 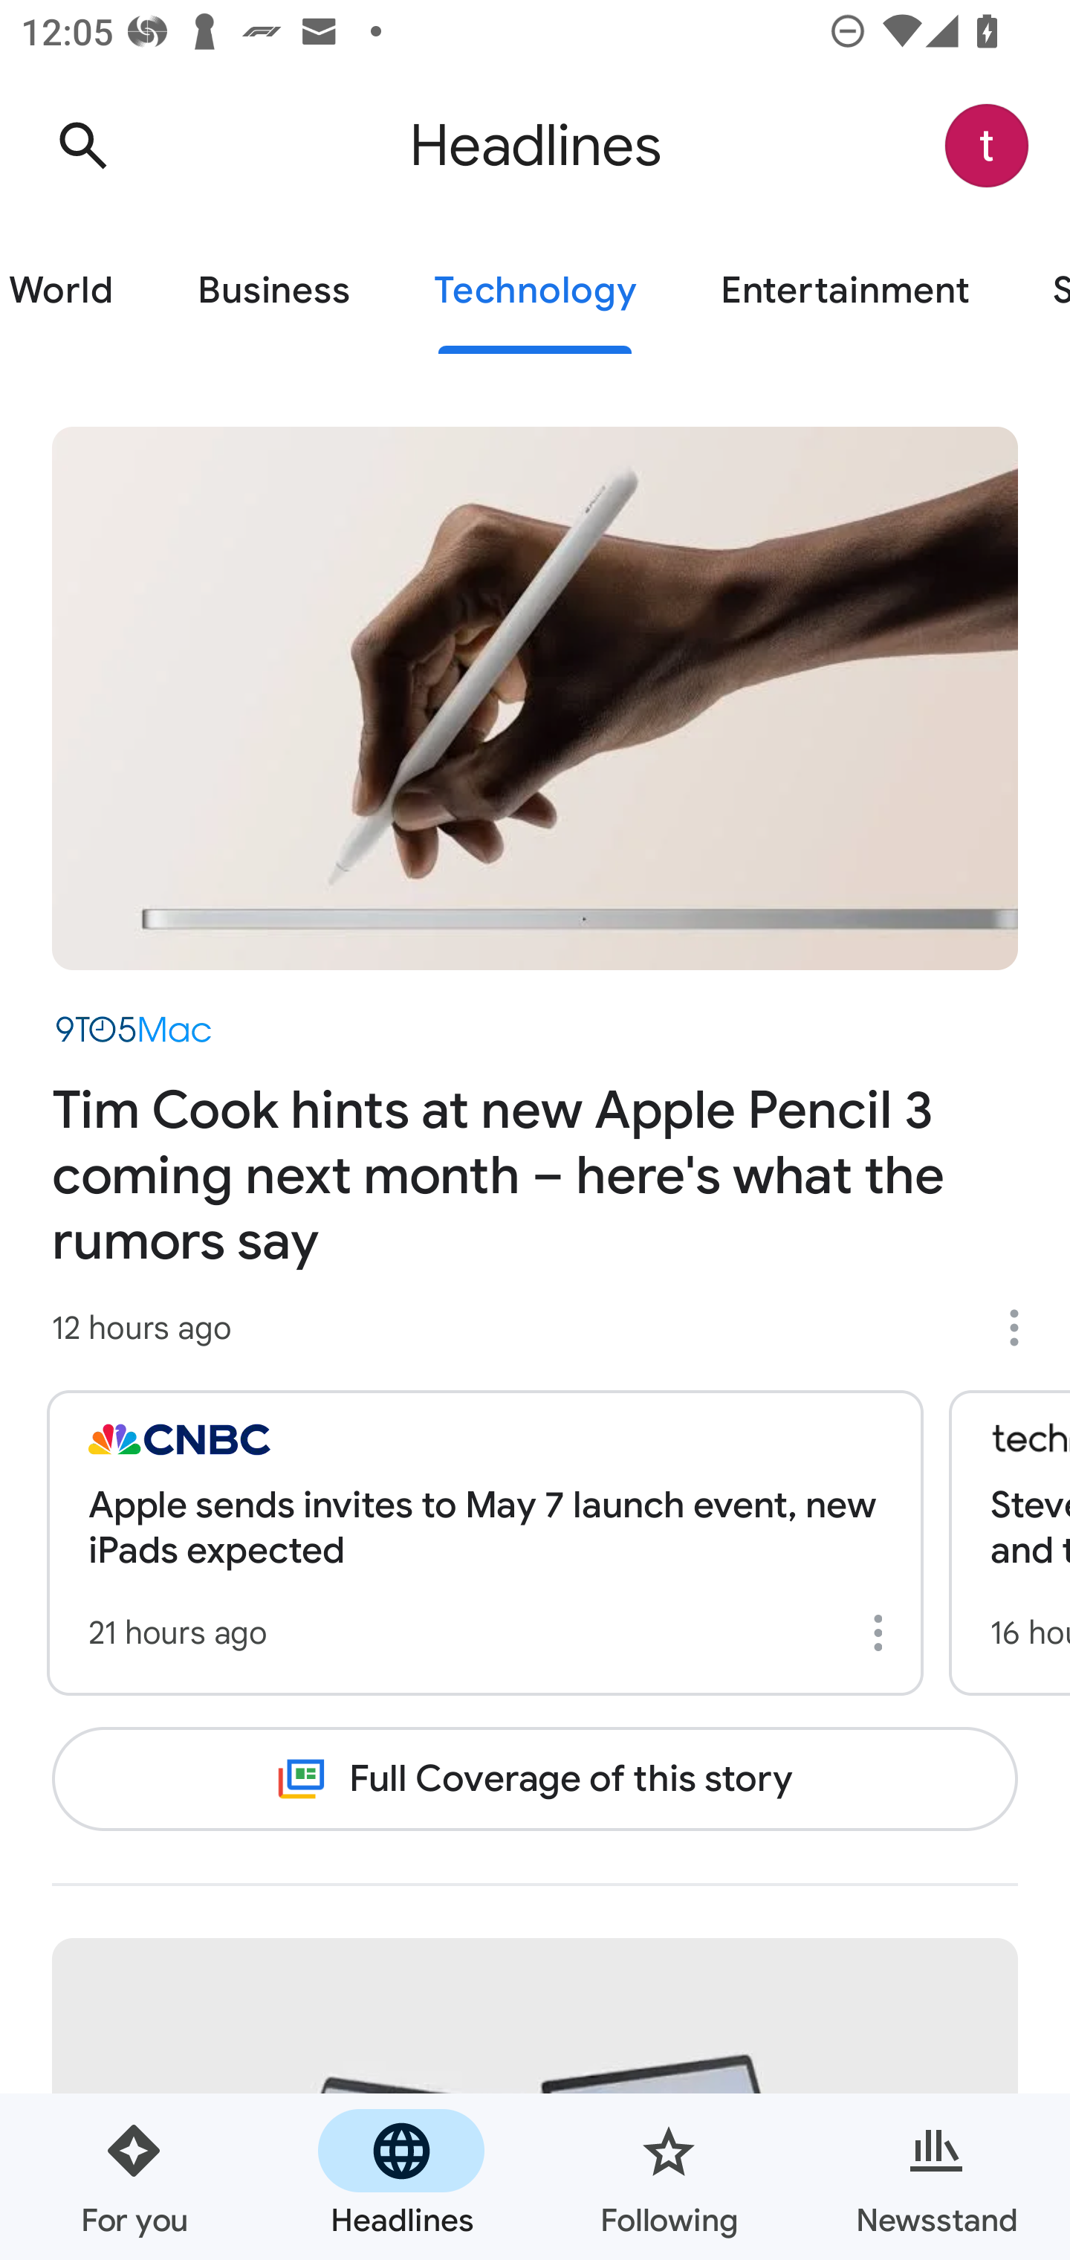 I want to click on Full Coverage of this story, so click(x=535, y=1778).